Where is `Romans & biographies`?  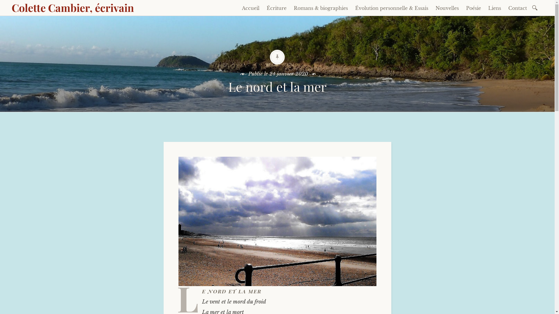
Romans & biographies is located at coordinates (321, 8).